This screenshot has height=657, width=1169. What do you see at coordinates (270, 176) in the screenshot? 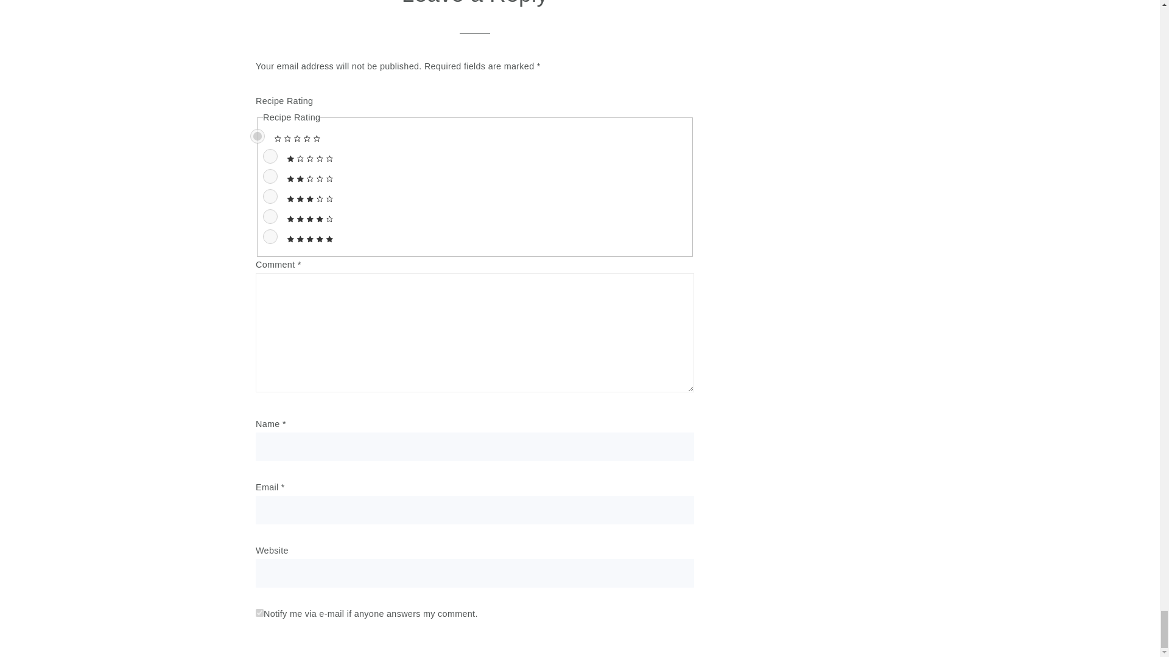
I see `2` at bounding box center [270, 176].